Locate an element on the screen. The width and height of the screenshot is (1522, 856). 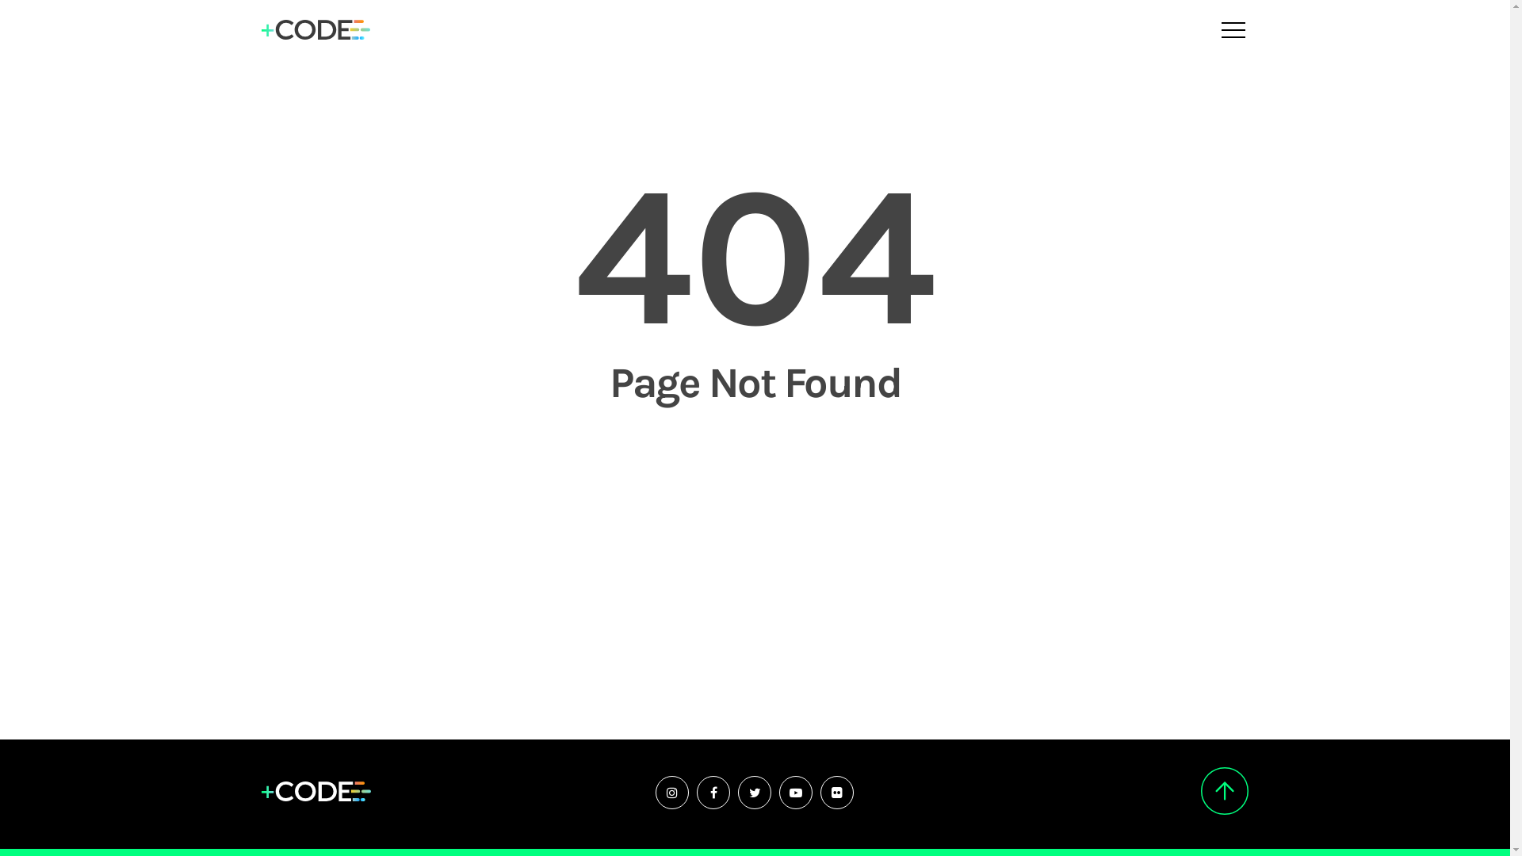
Back Home is located at coordinates (755, 468).